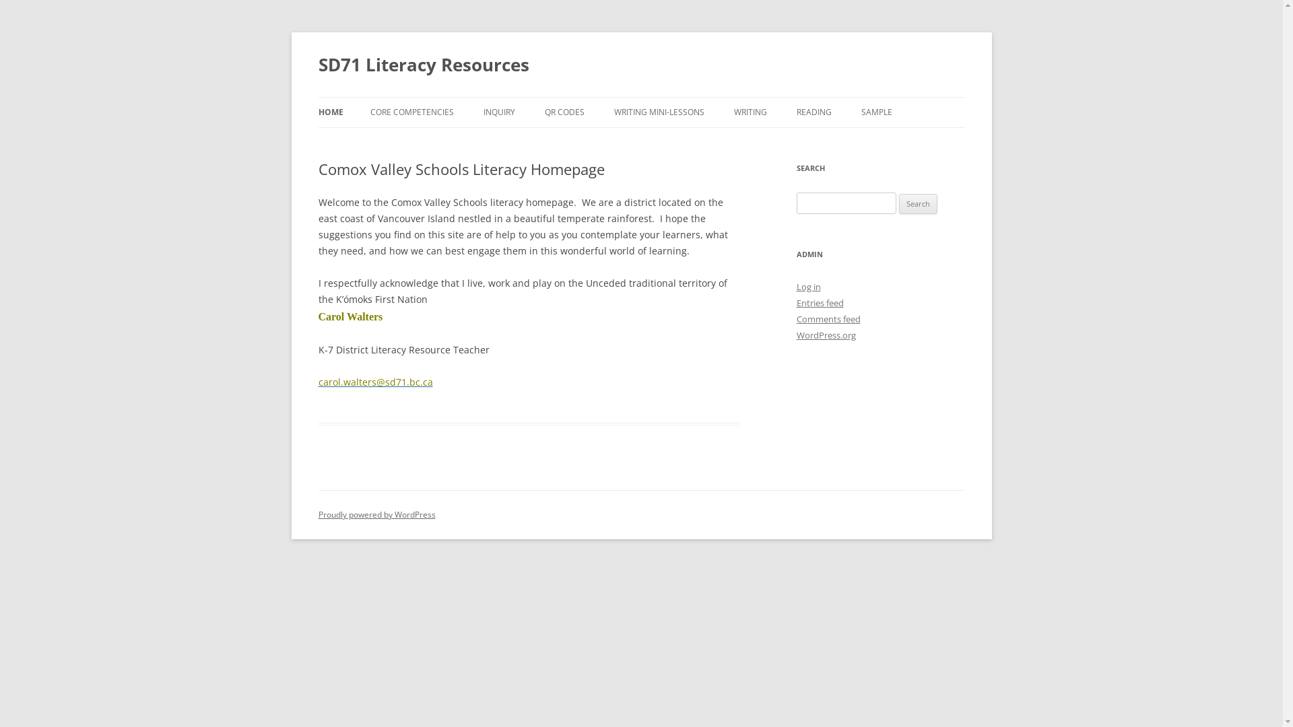  What do you see at coordinates (814, 112) in the screenshot?
I see `READING` at bounding box center [814, 112].